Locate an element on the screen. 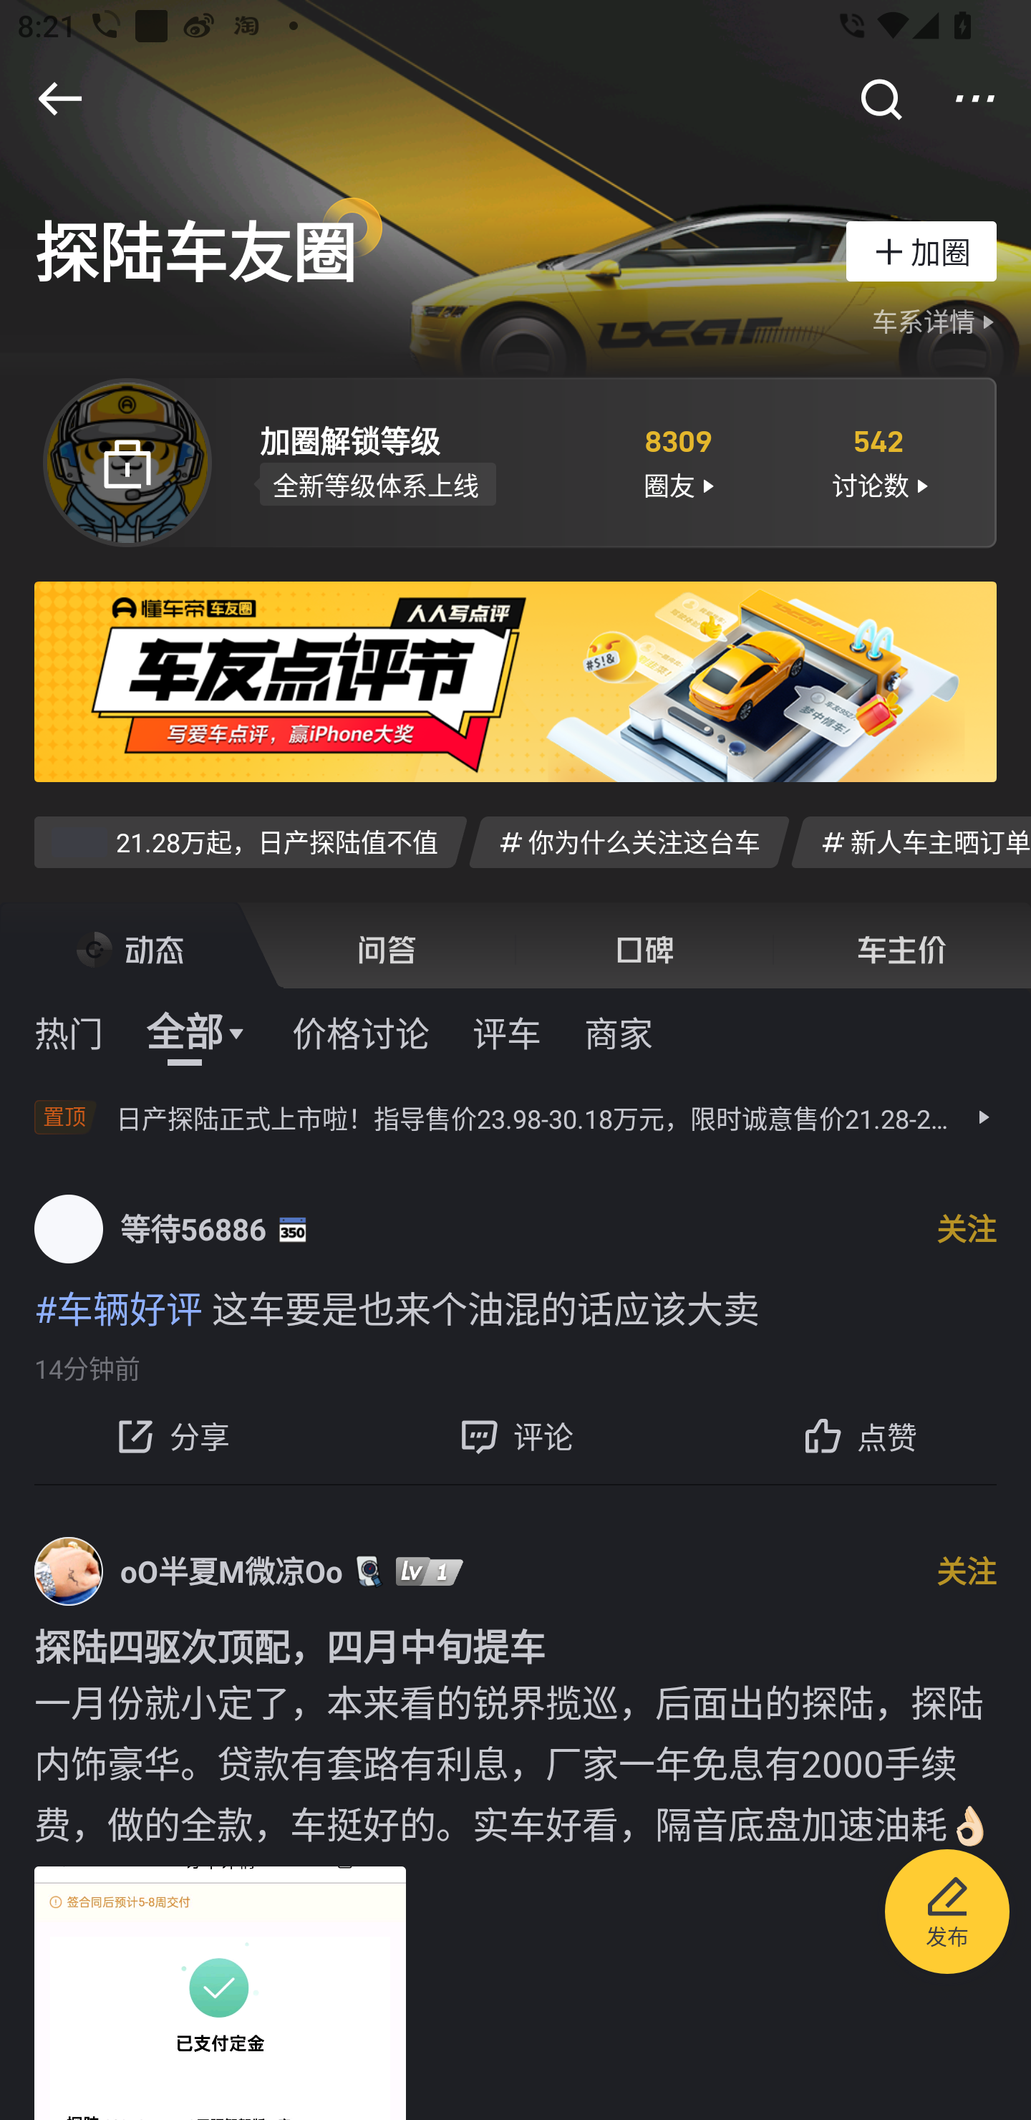   评论 is located at coordinates (515, 1436).